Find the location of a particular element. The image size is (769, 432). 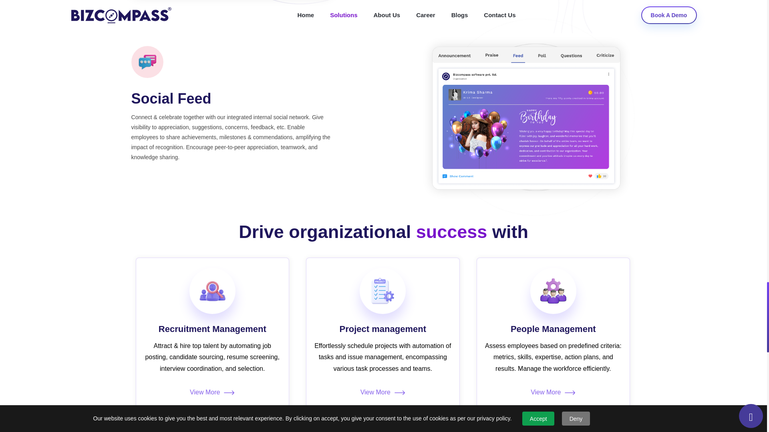

View More is located at coordinates (553, 392).